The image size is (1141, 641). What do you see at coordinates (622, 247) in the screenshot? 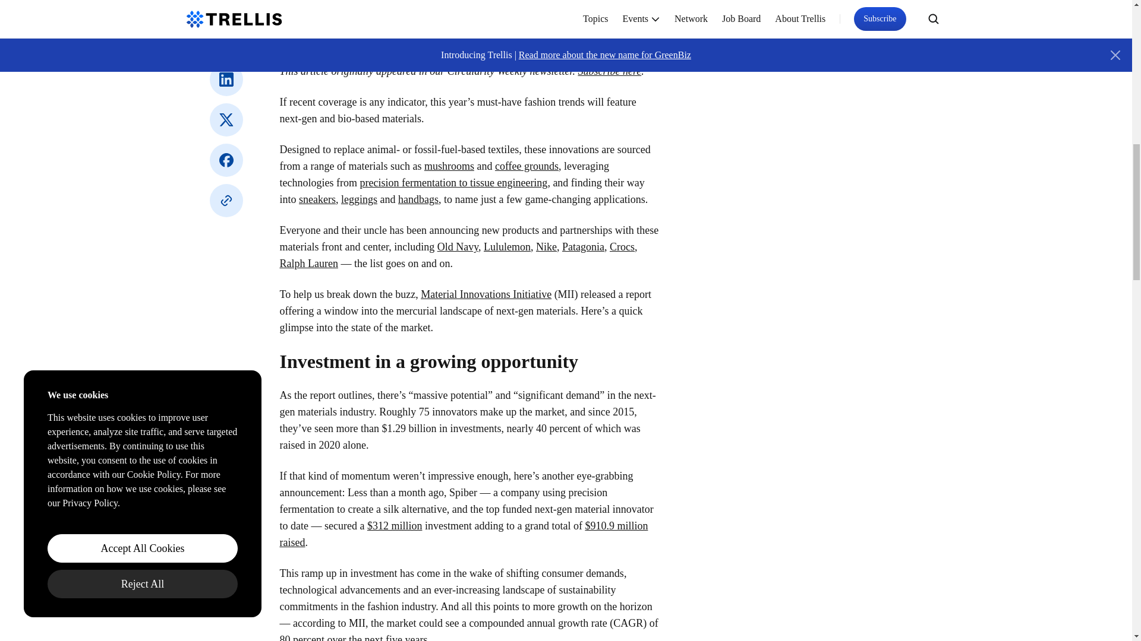
I see `Crocs` at bounding box center [622, 247].